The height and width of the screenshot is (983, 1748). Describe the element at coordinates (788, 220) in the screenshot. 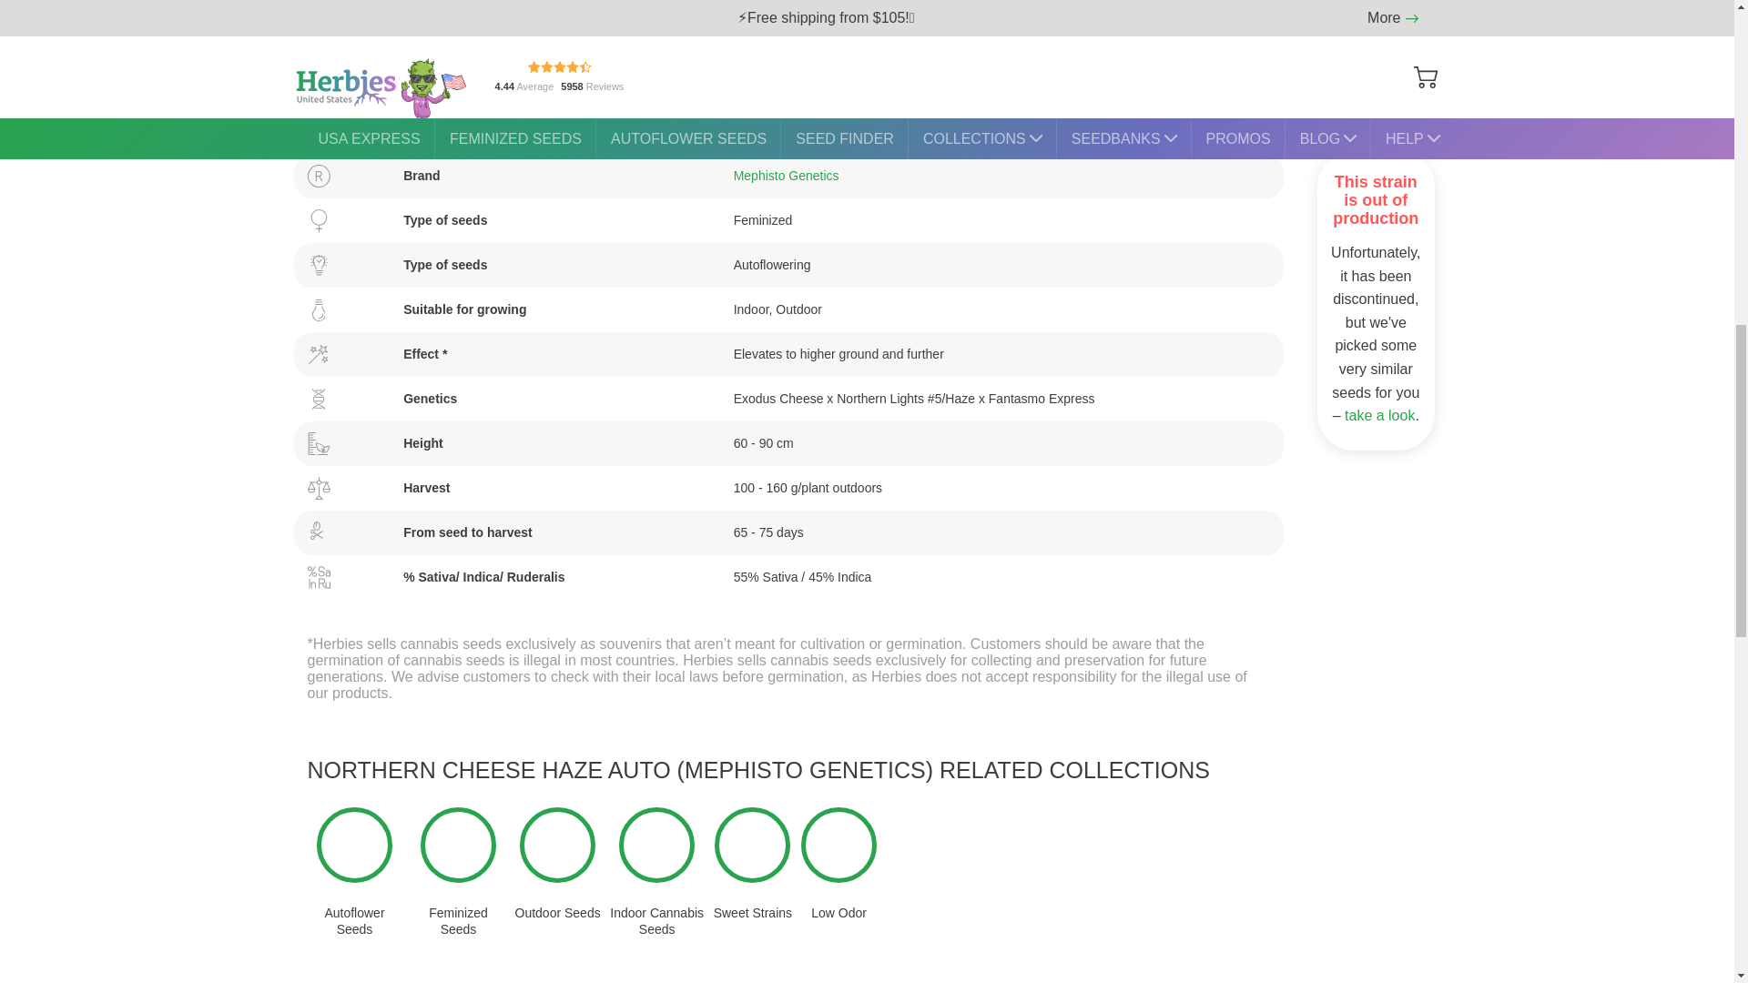

I see `Type of seeds` at that location.